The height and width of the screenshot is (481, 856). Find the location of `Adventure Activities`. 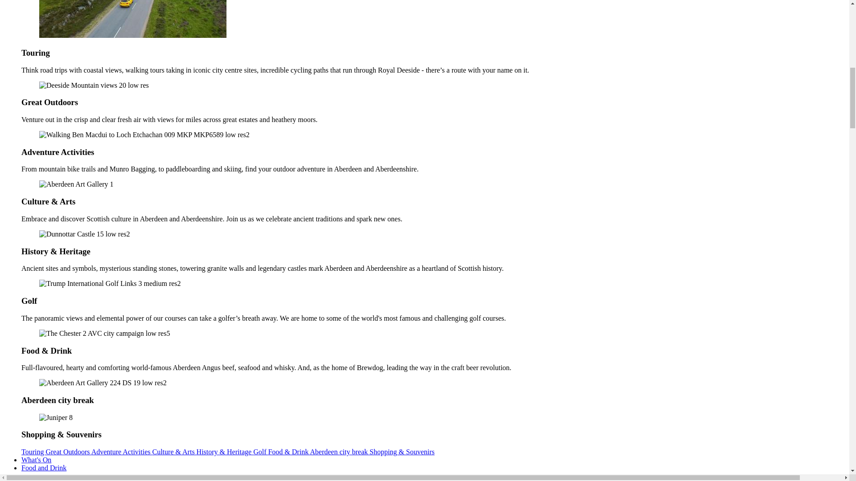

Adventure Activities is located at coordinates (122, 452).